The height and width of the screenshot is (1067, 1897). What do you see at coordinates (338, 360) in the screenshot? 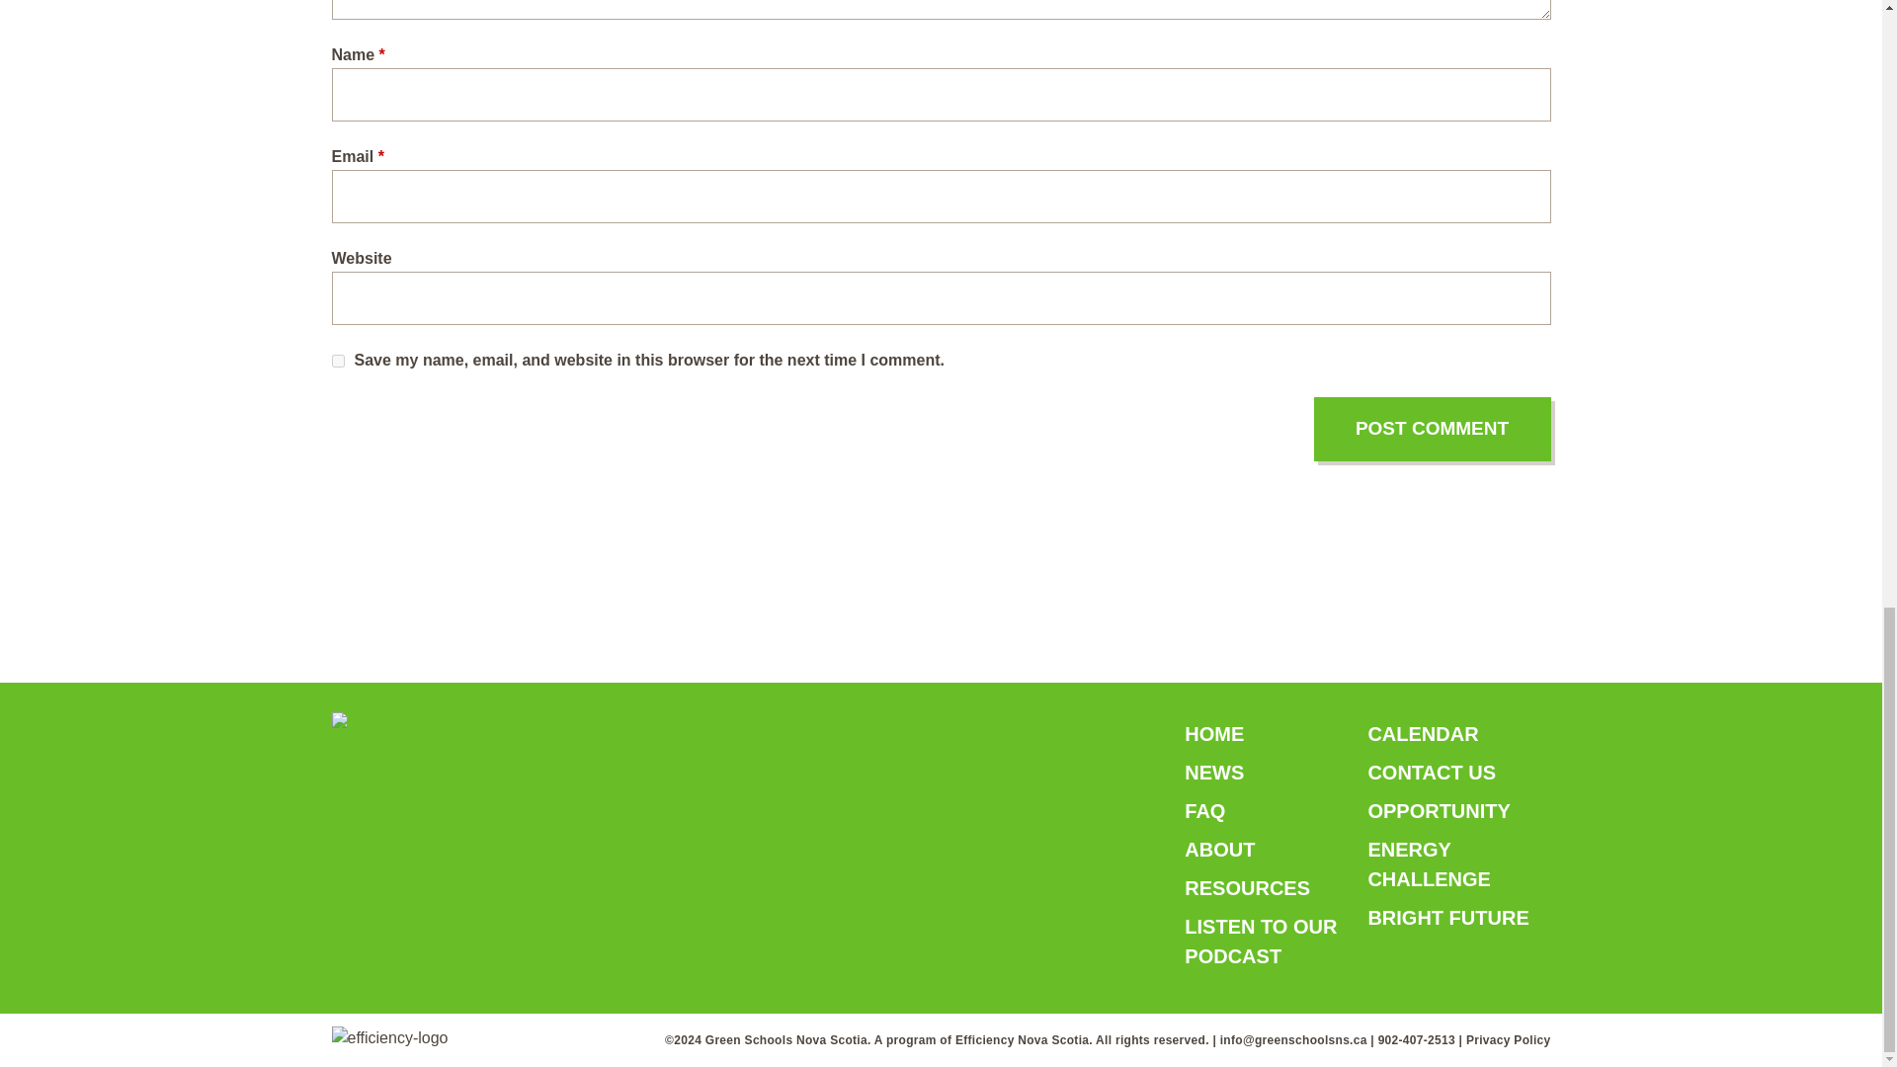
I see `yes` at bounding box center [338, 360].